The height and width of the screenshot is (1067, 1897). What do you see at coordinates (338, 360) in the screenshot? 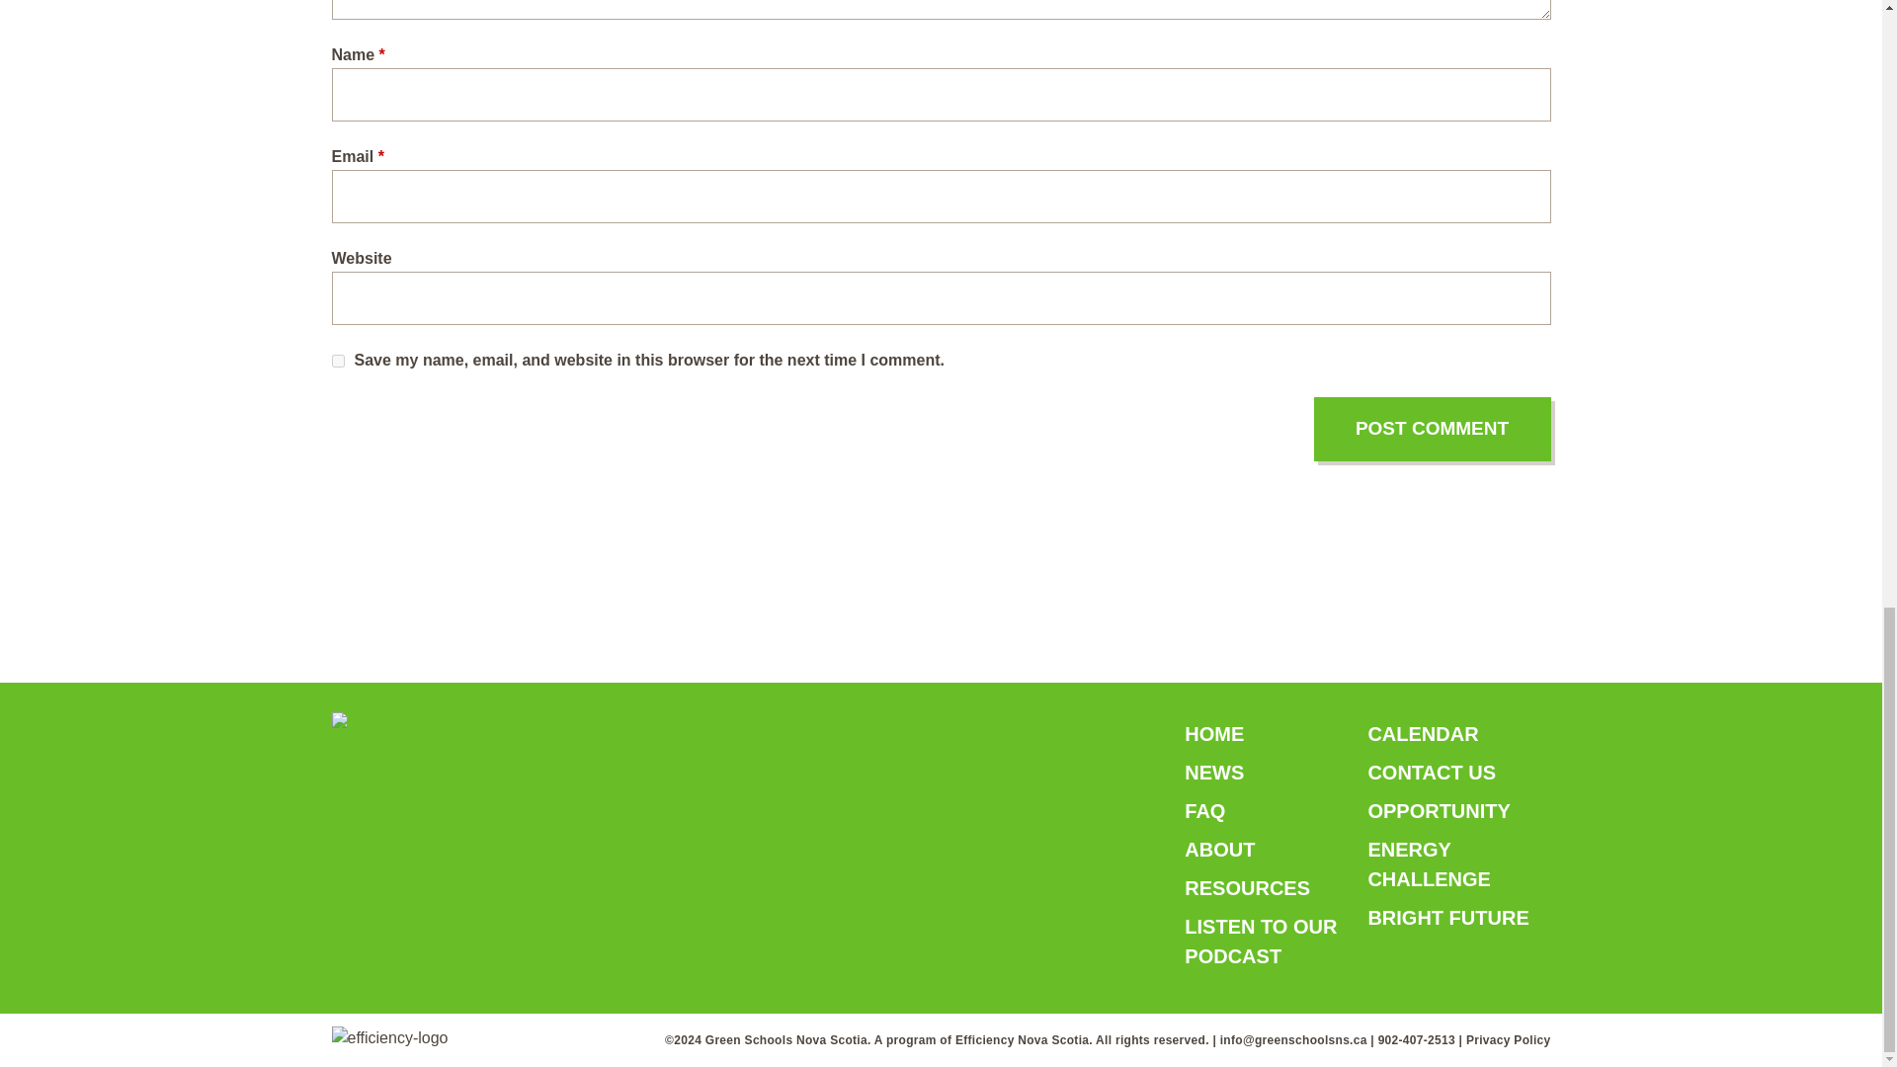
I see `yes` at bounding box center [338, 360].